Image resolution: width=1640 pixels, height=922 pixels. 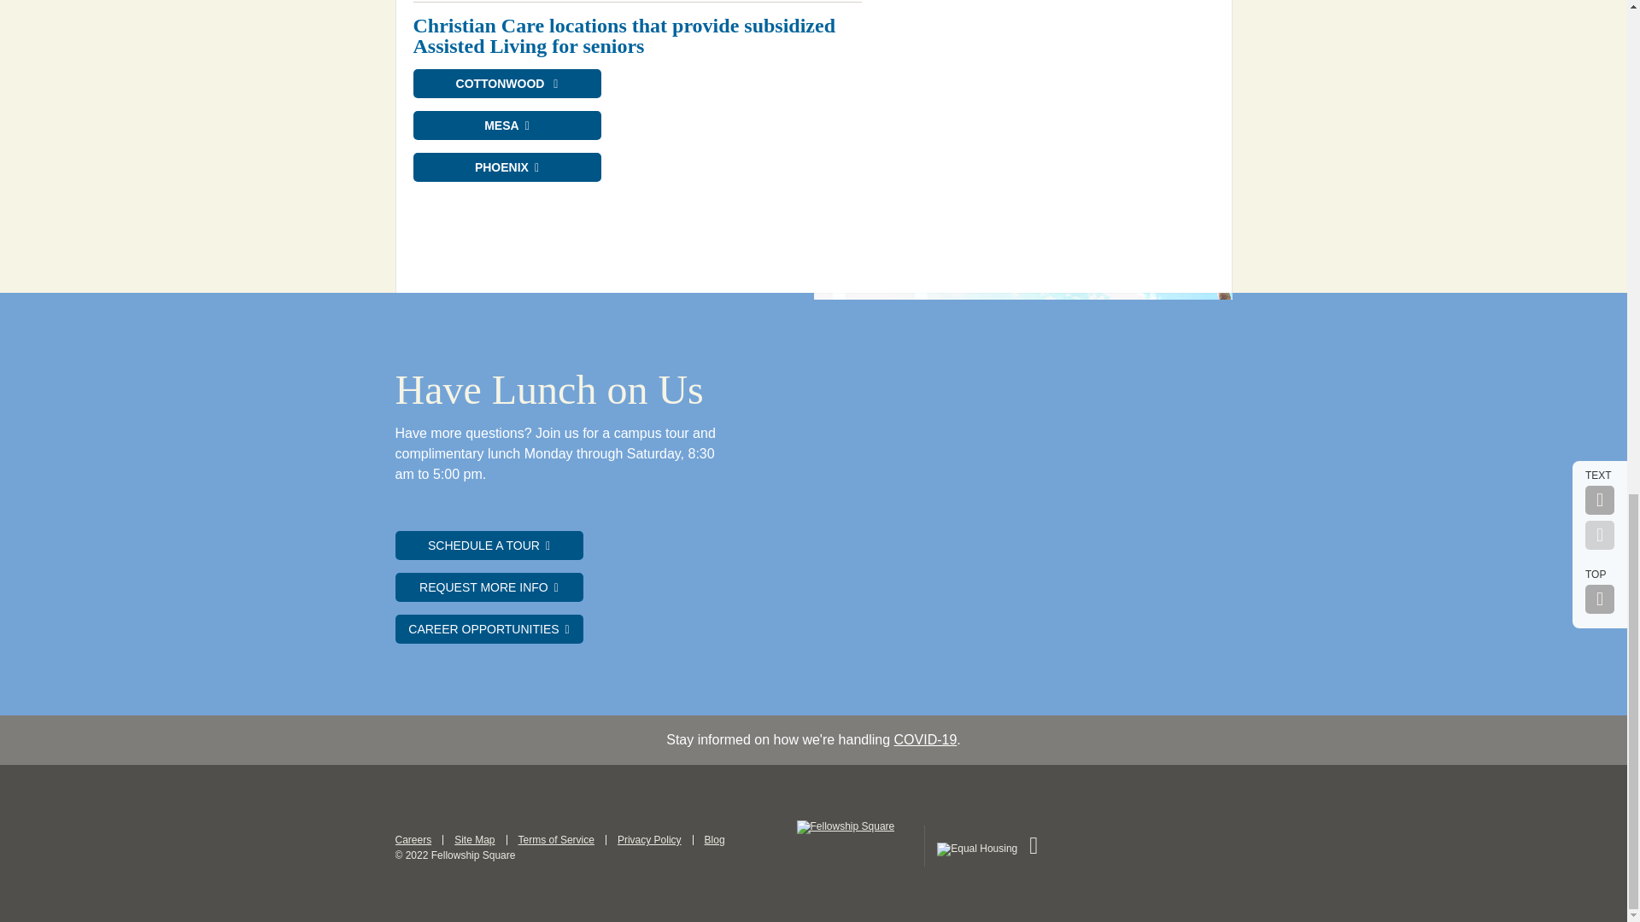 What do you see at coordinates (489, 587) in the screenshot?
I see `Request Information` at bounding box center [489, 587].